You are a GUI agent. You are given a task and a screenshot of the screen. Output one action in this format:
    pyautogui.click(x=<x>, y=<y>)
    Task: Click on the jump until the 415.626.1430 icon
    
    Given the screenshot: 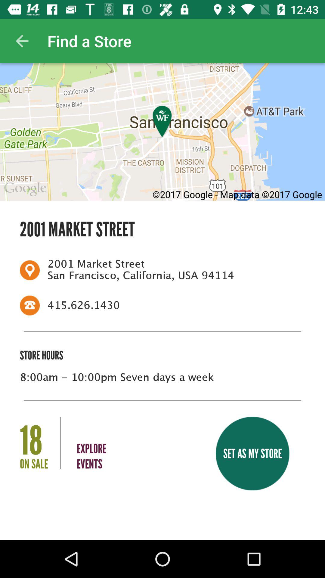 What is the action you would take?
    pyautogui.click(x=172, y=305)
    